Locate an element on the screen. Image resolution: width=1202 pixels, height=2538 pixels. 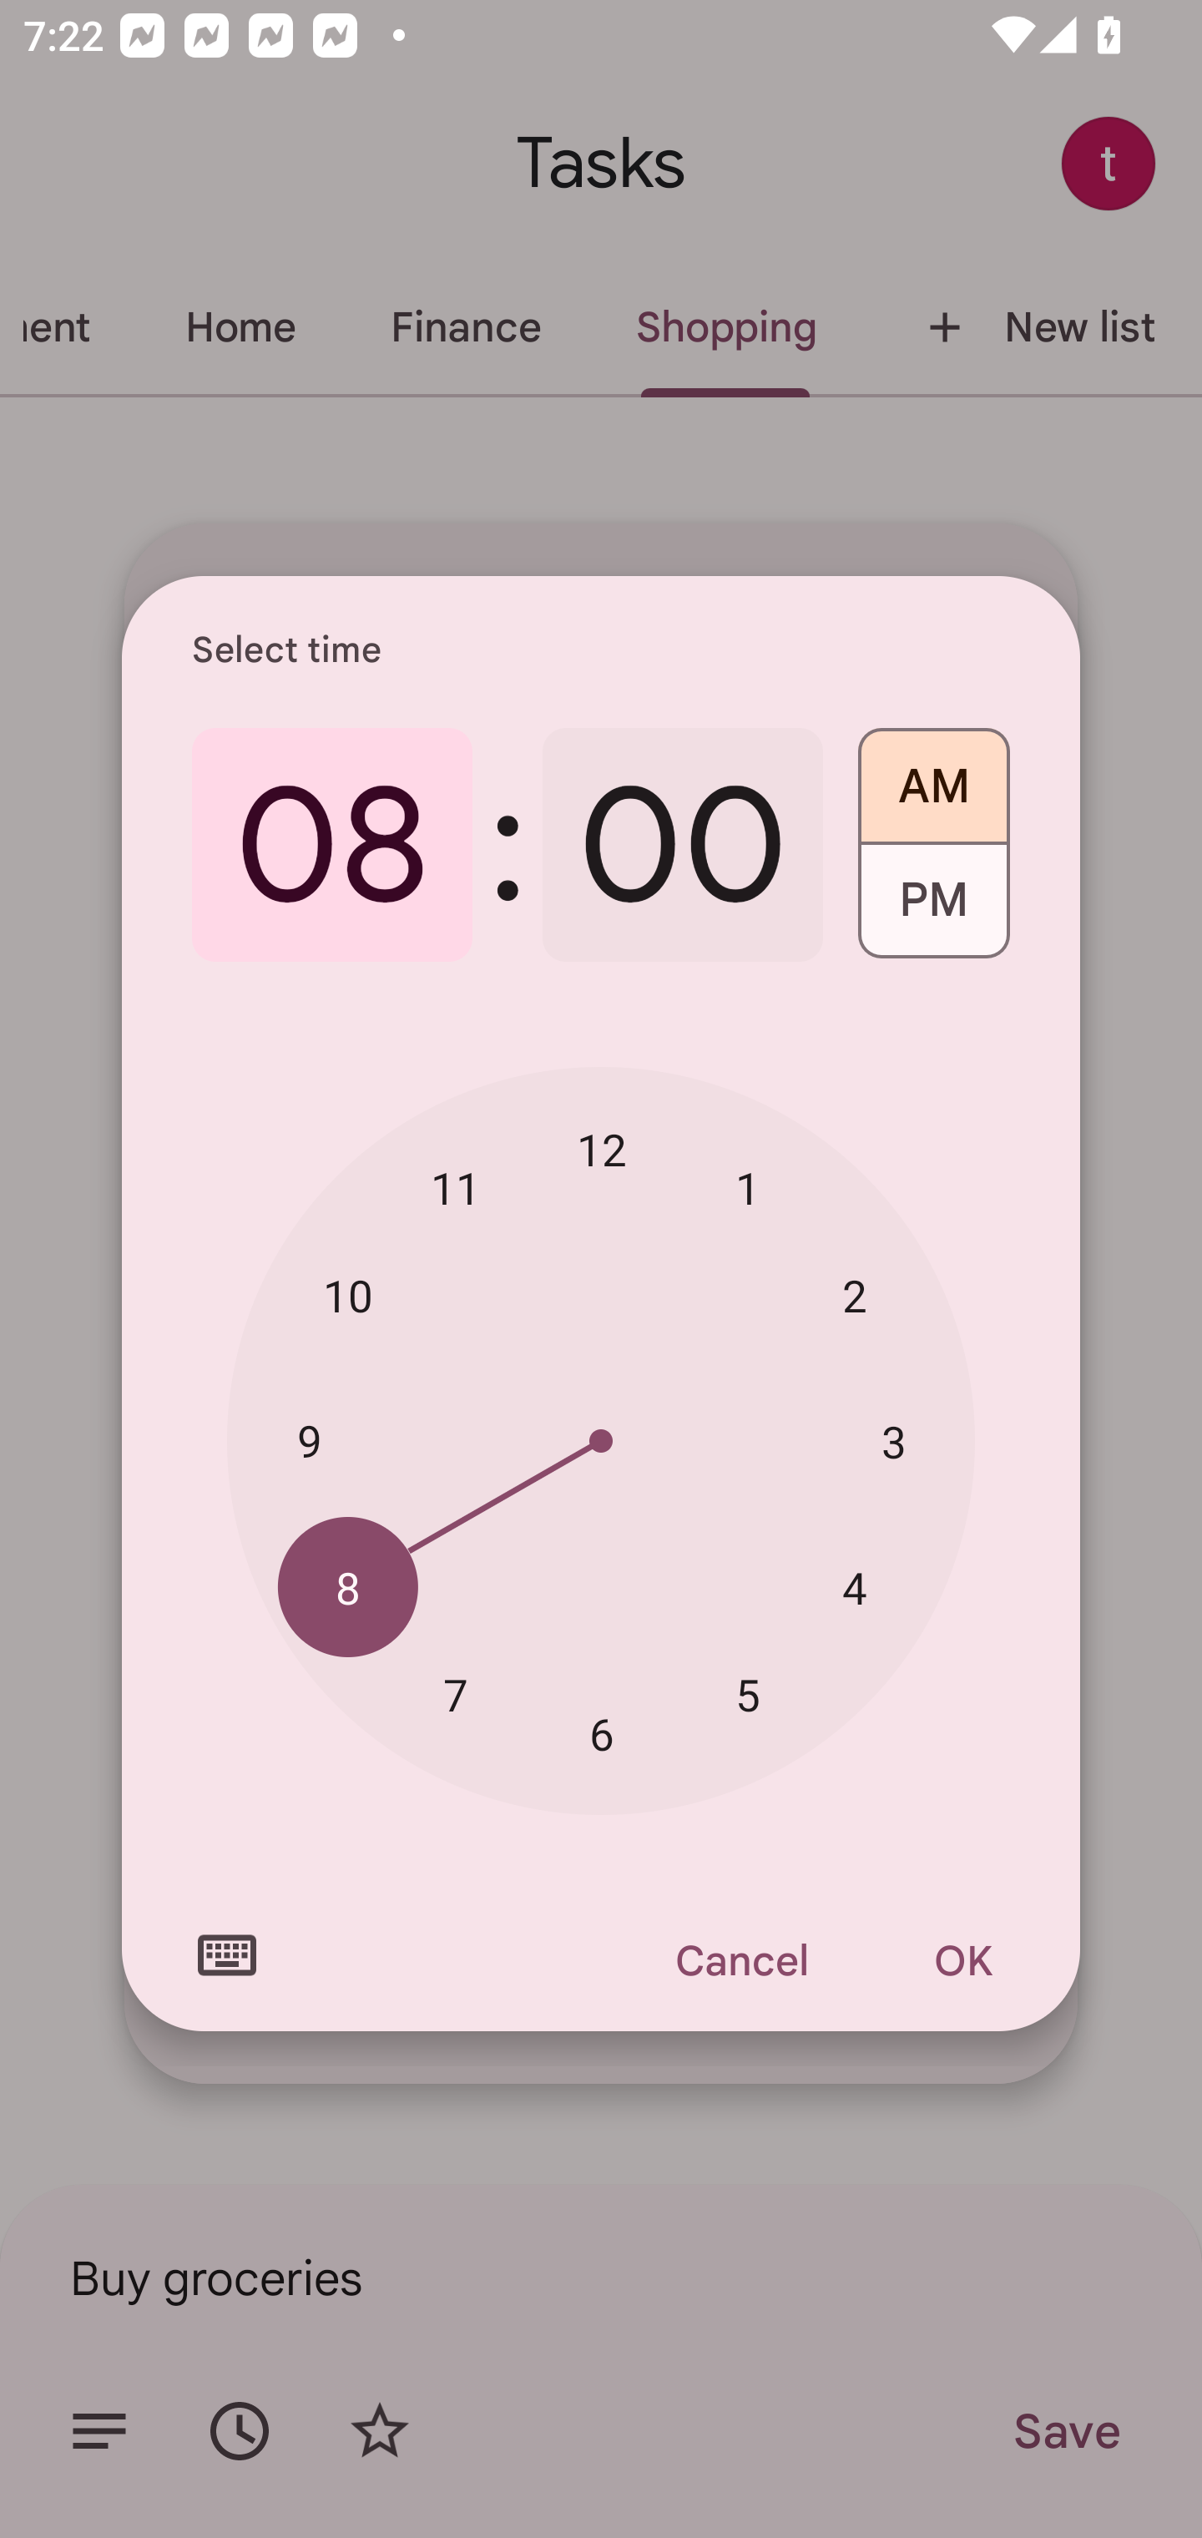
8 8 o'clock is located at coordinates (347, 1587).